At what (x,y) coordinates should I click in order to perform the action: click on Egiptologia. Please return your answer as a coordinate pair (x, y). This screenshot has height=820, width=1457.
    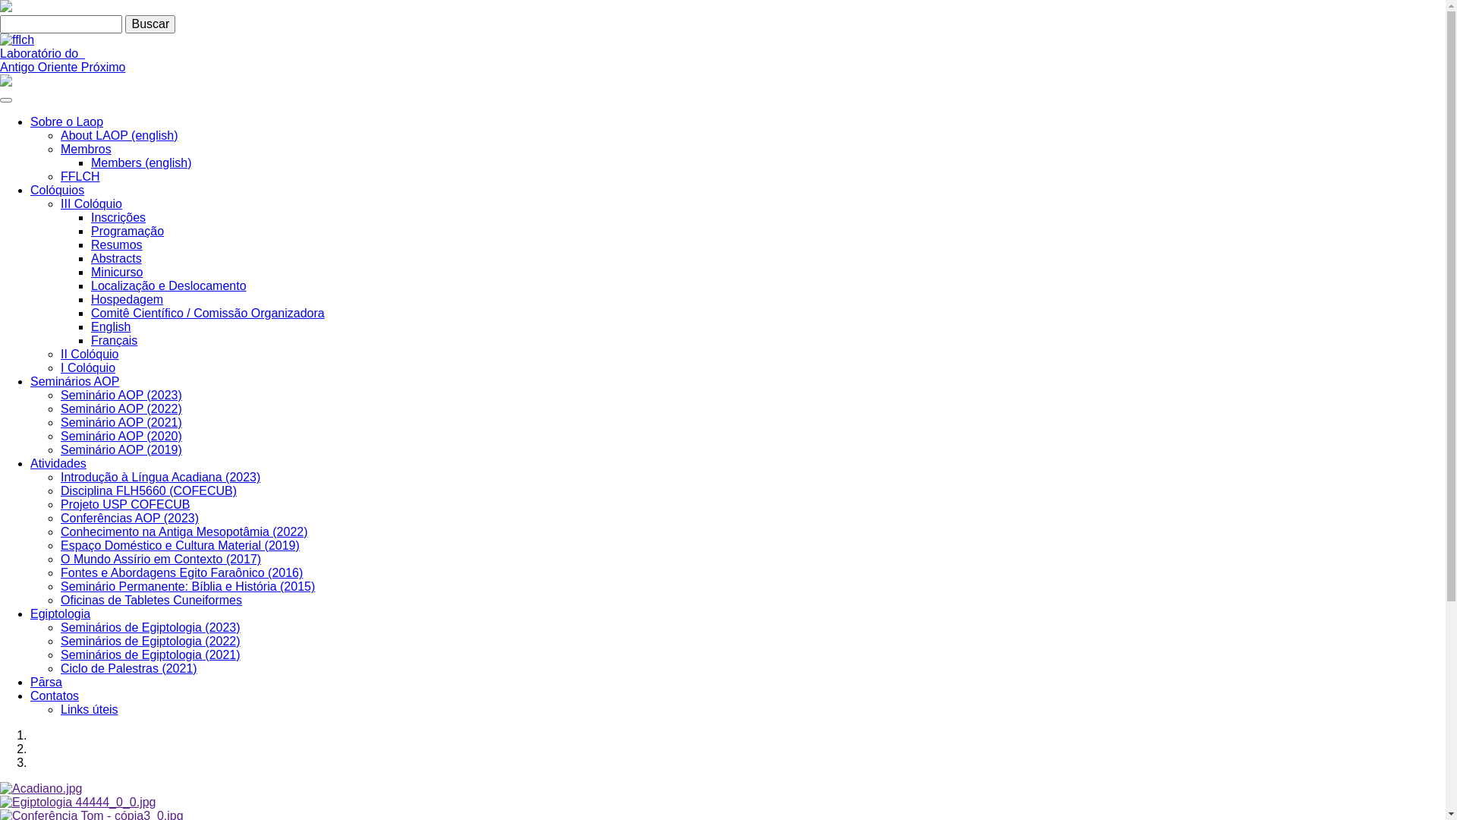
    Looking at the image, I should click on (61, 613).